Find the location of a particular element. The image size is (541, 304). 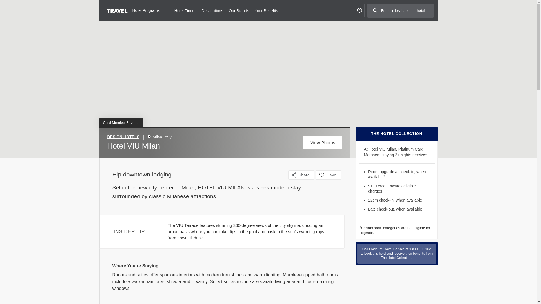

Our Brands is located at coordinates (239, 10).